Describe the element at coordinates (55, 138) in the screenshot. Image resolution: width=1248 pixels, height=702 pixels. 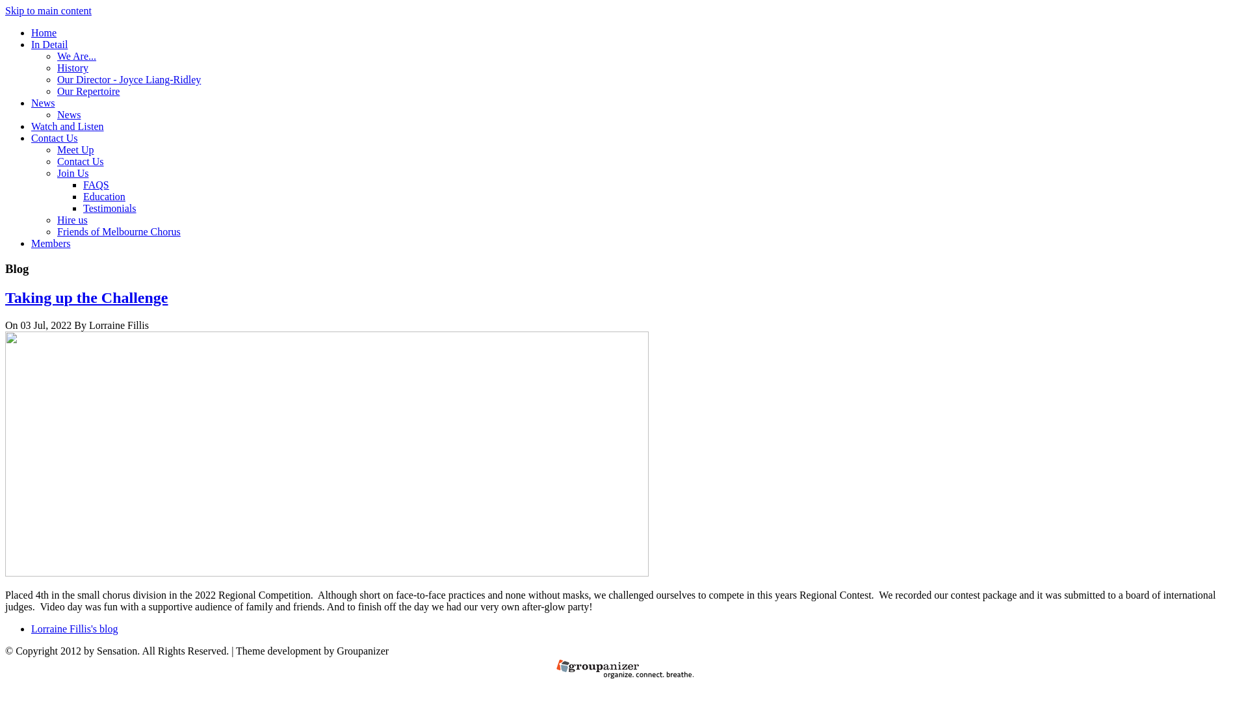
I see `Contact Us` at that location.